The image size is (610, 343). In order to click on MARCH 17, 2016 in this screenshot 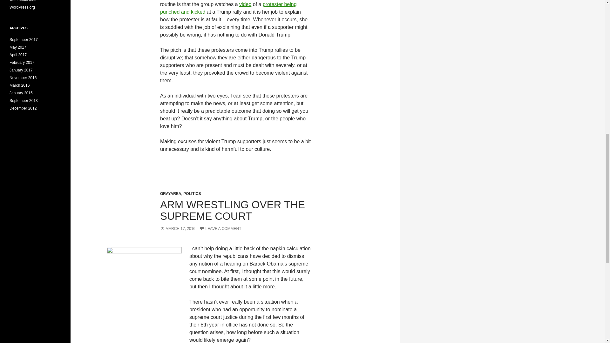, I will do `click(177, 228)`.